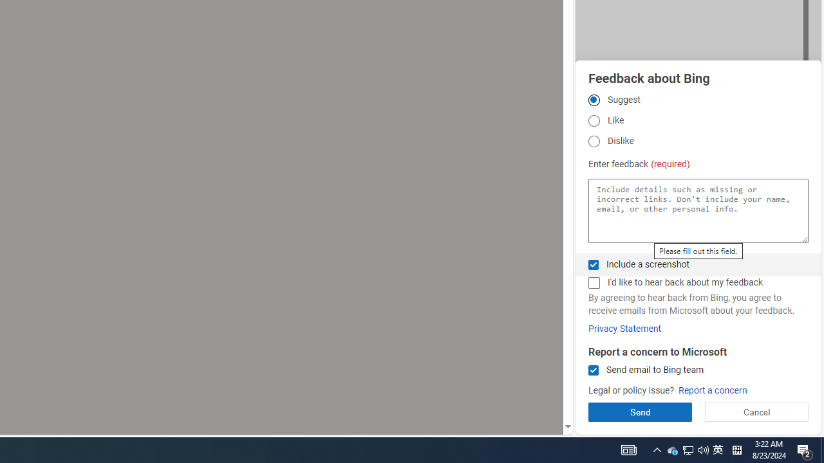 This screenshot has height=463, width=824. I want to click on Send email to Bing team, so click(594, 370).